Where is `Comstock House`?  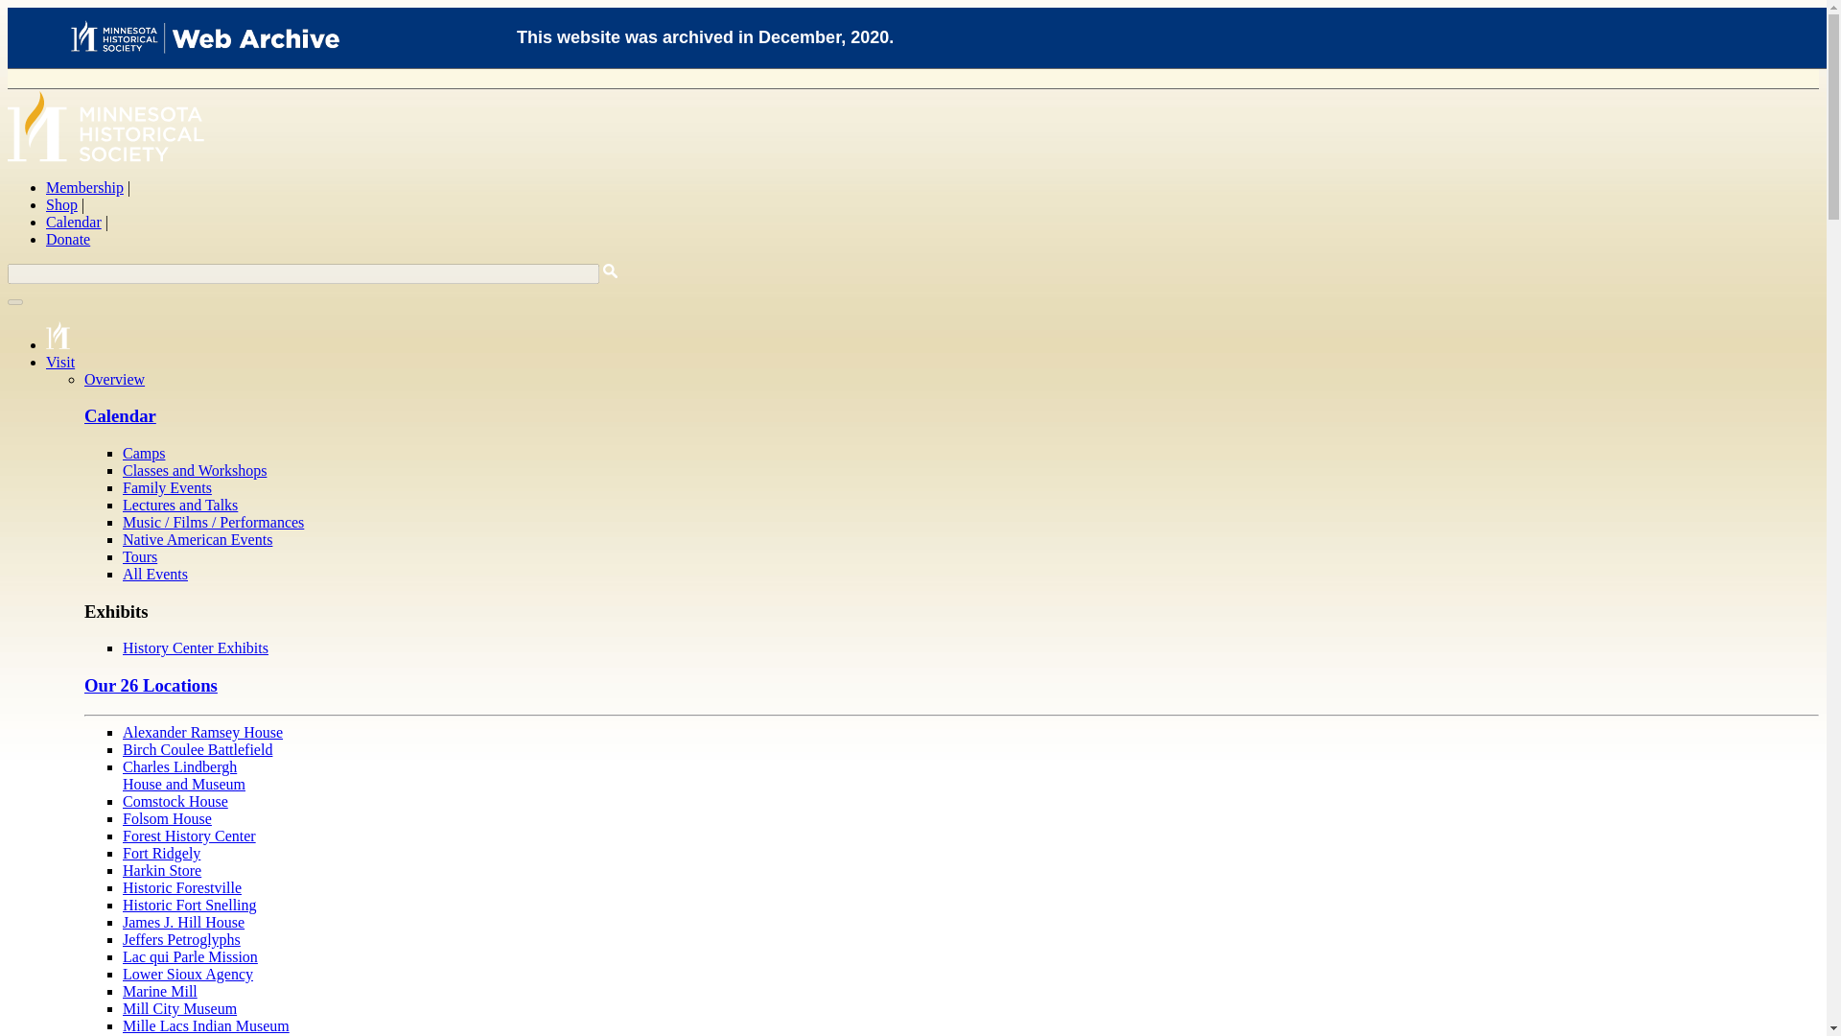 Comstock House is located at coordinates (167, 817).